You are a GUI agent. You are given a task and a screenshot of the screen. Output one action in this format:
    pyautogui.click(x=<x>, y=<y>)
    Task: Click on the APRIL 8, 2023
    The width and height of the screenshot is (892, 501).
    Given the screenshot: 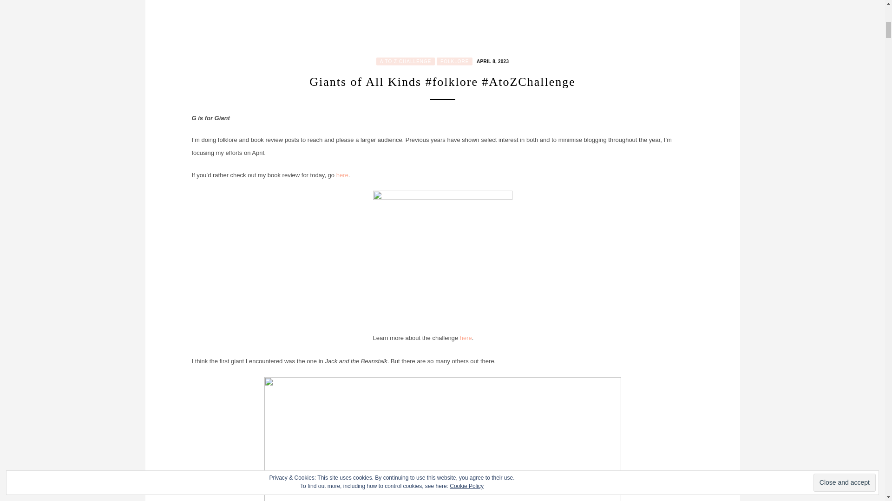 What is the action you would take?
    pyautogui.click(x=492, y=61)
    